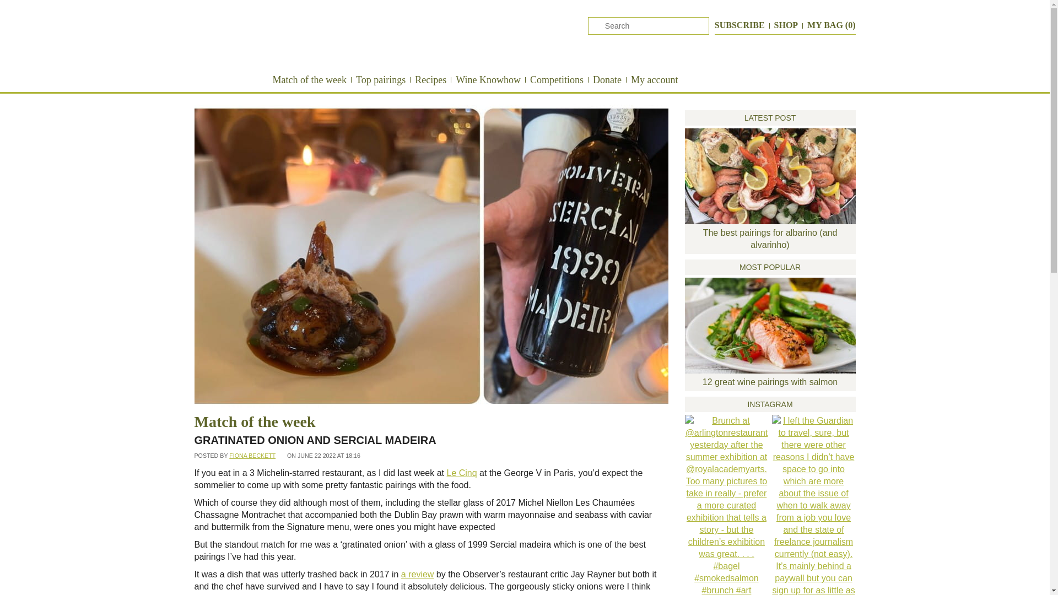 The image size is (1058, 595). What do you see at coordinates (462, 473) in the screenshot?
I see `Le Cinq` at bounding box center [462, 473].